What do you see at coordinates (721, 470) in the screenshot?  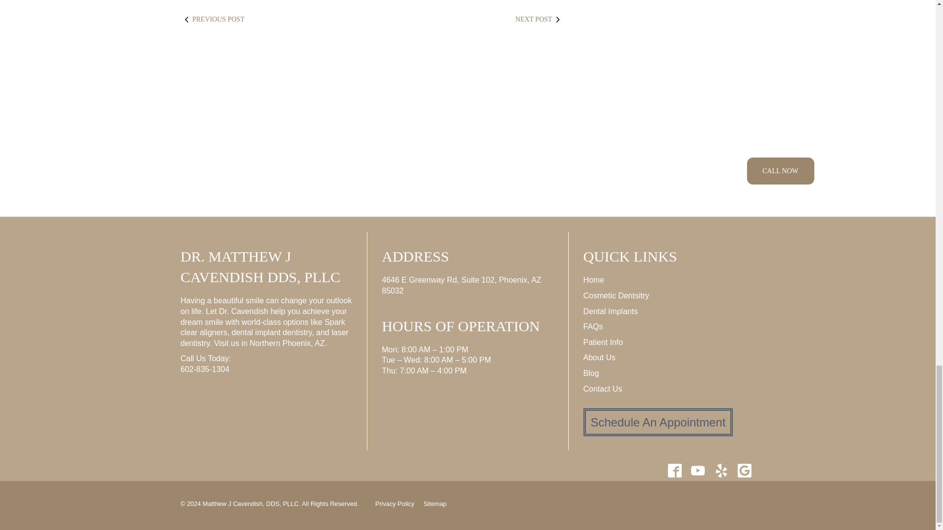 I see `yelp` at bounding box center [721, 470].